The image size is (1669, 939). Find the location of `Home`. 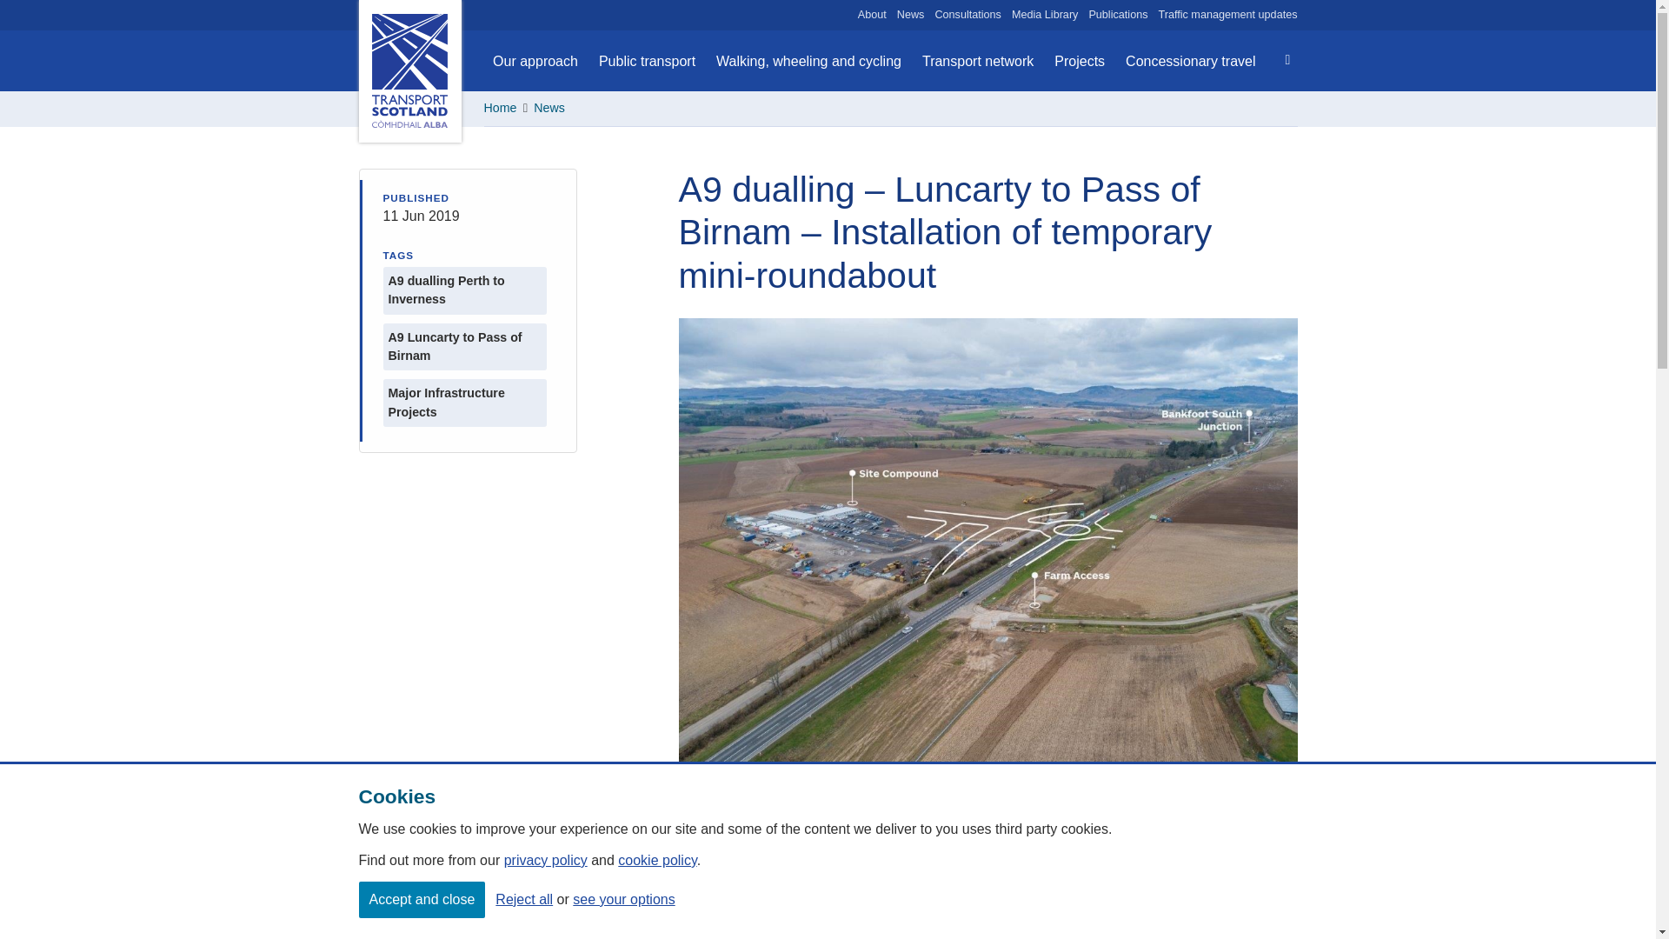

Home is located at coordinates (499, 107).